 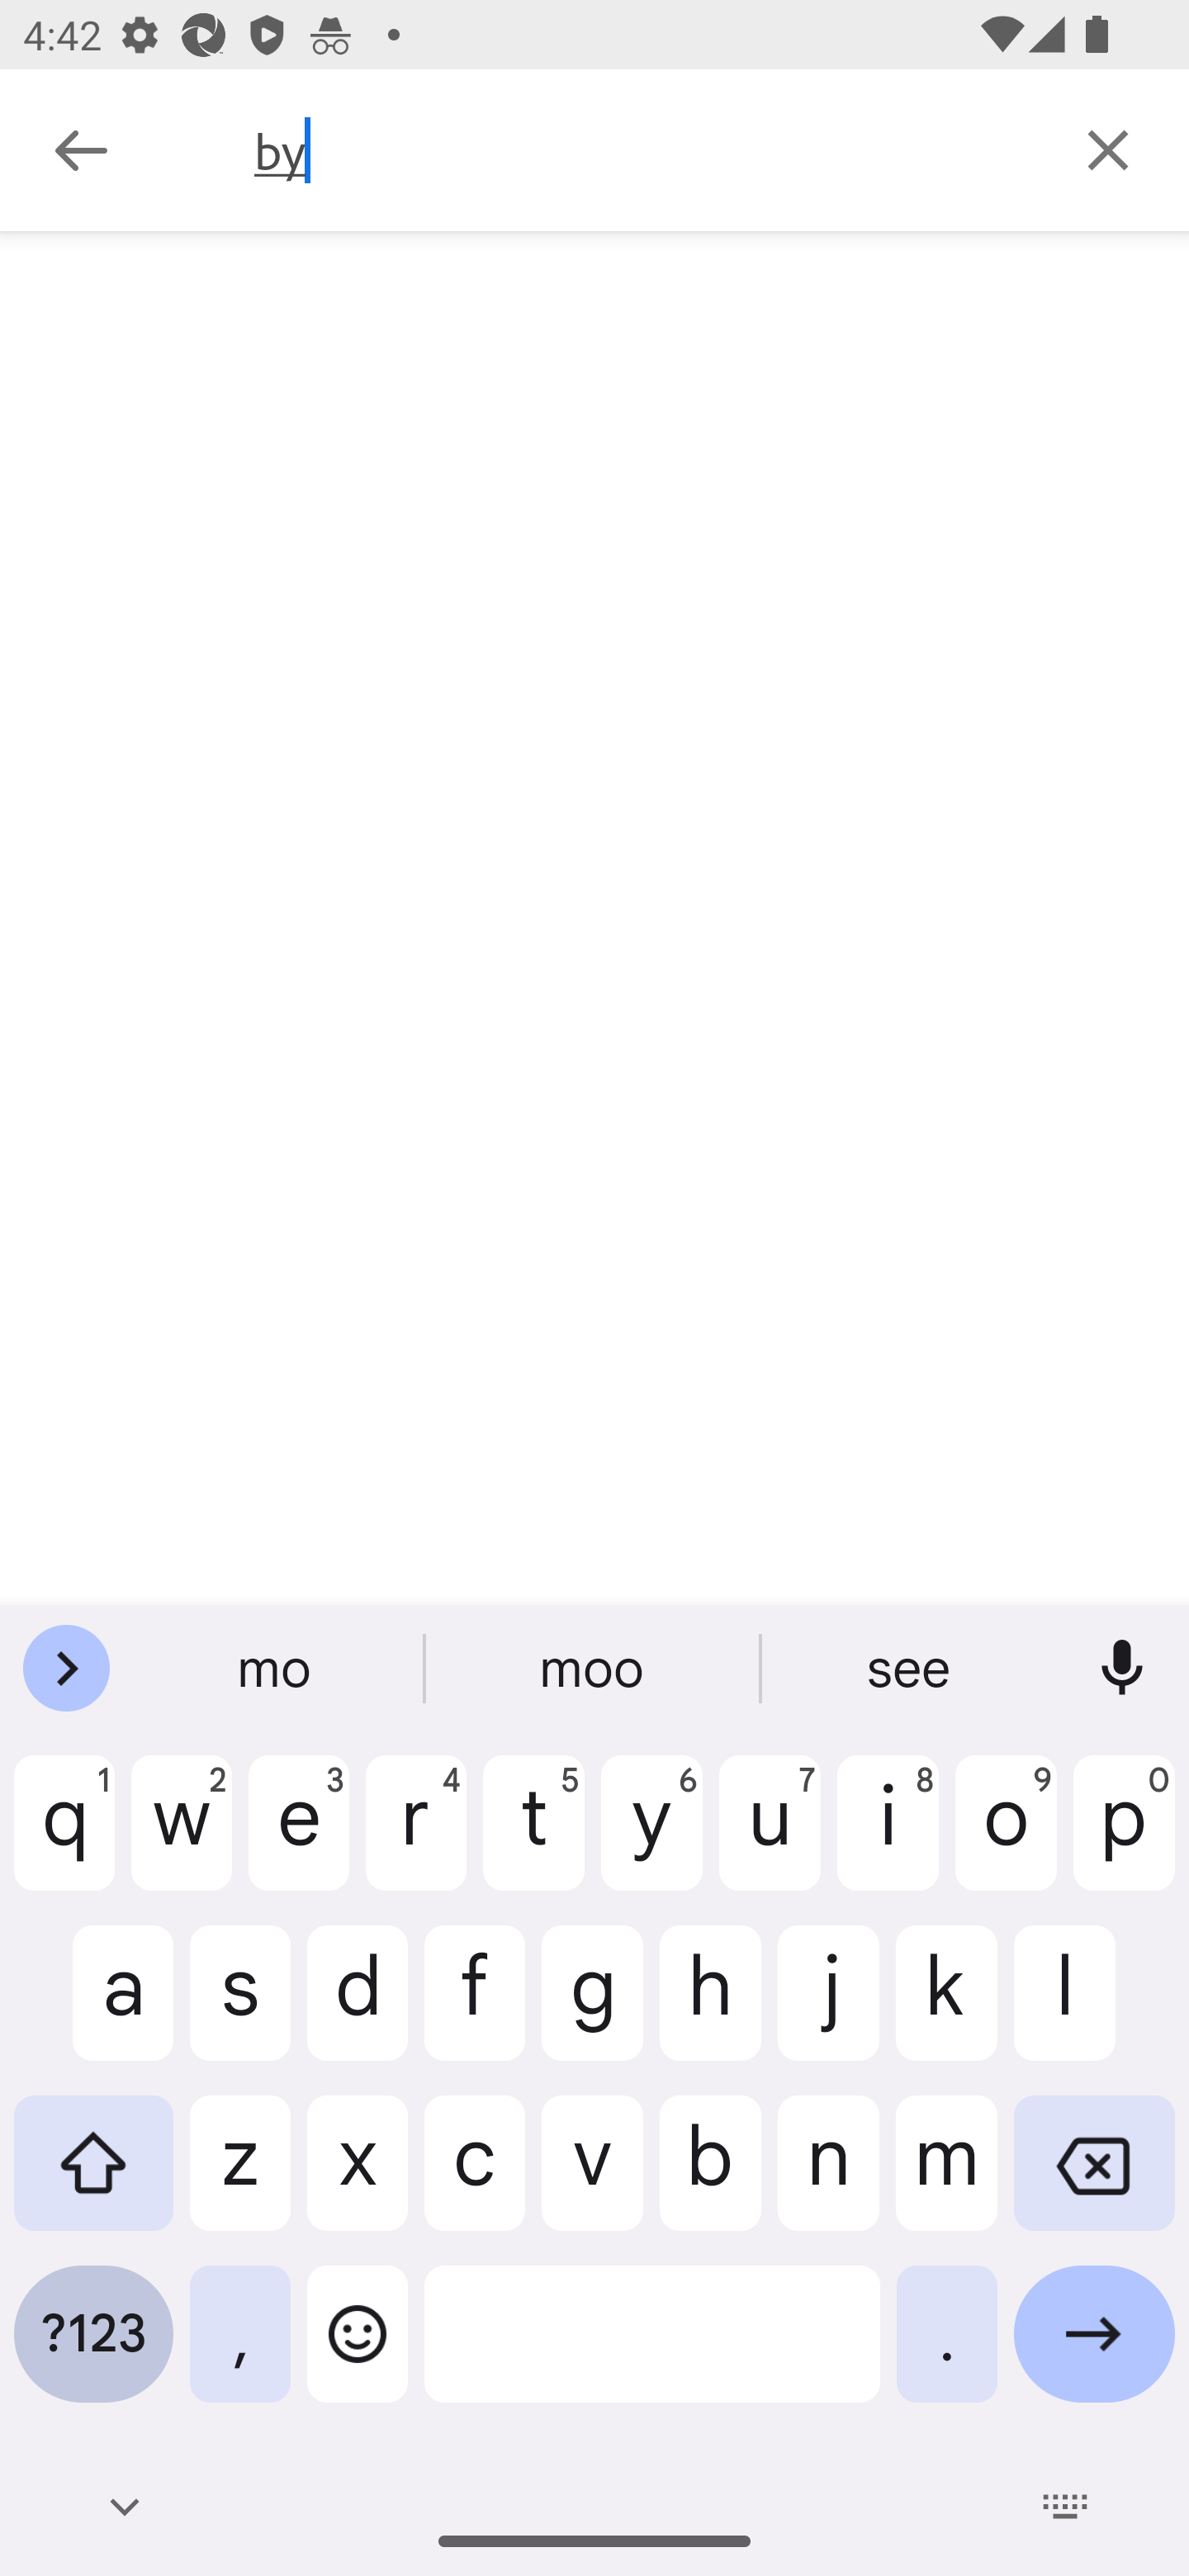 What do you see at coordinates (1108, 149) in the screenshot?
I see `Clear query` at bounding box center [1108, 149].